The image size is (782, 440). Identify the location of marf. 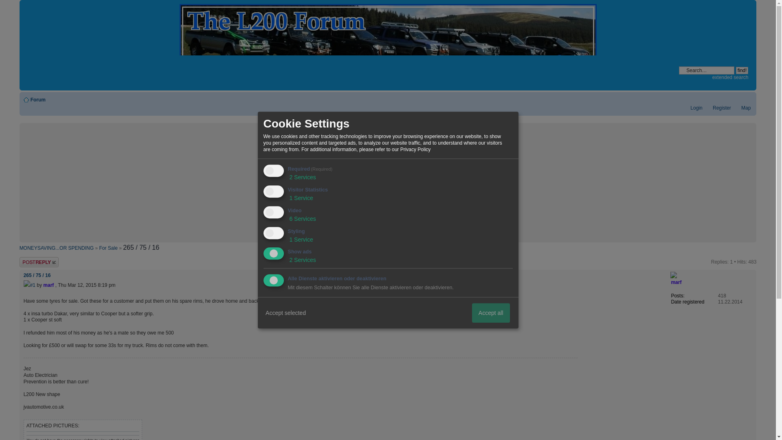
(676, 282).